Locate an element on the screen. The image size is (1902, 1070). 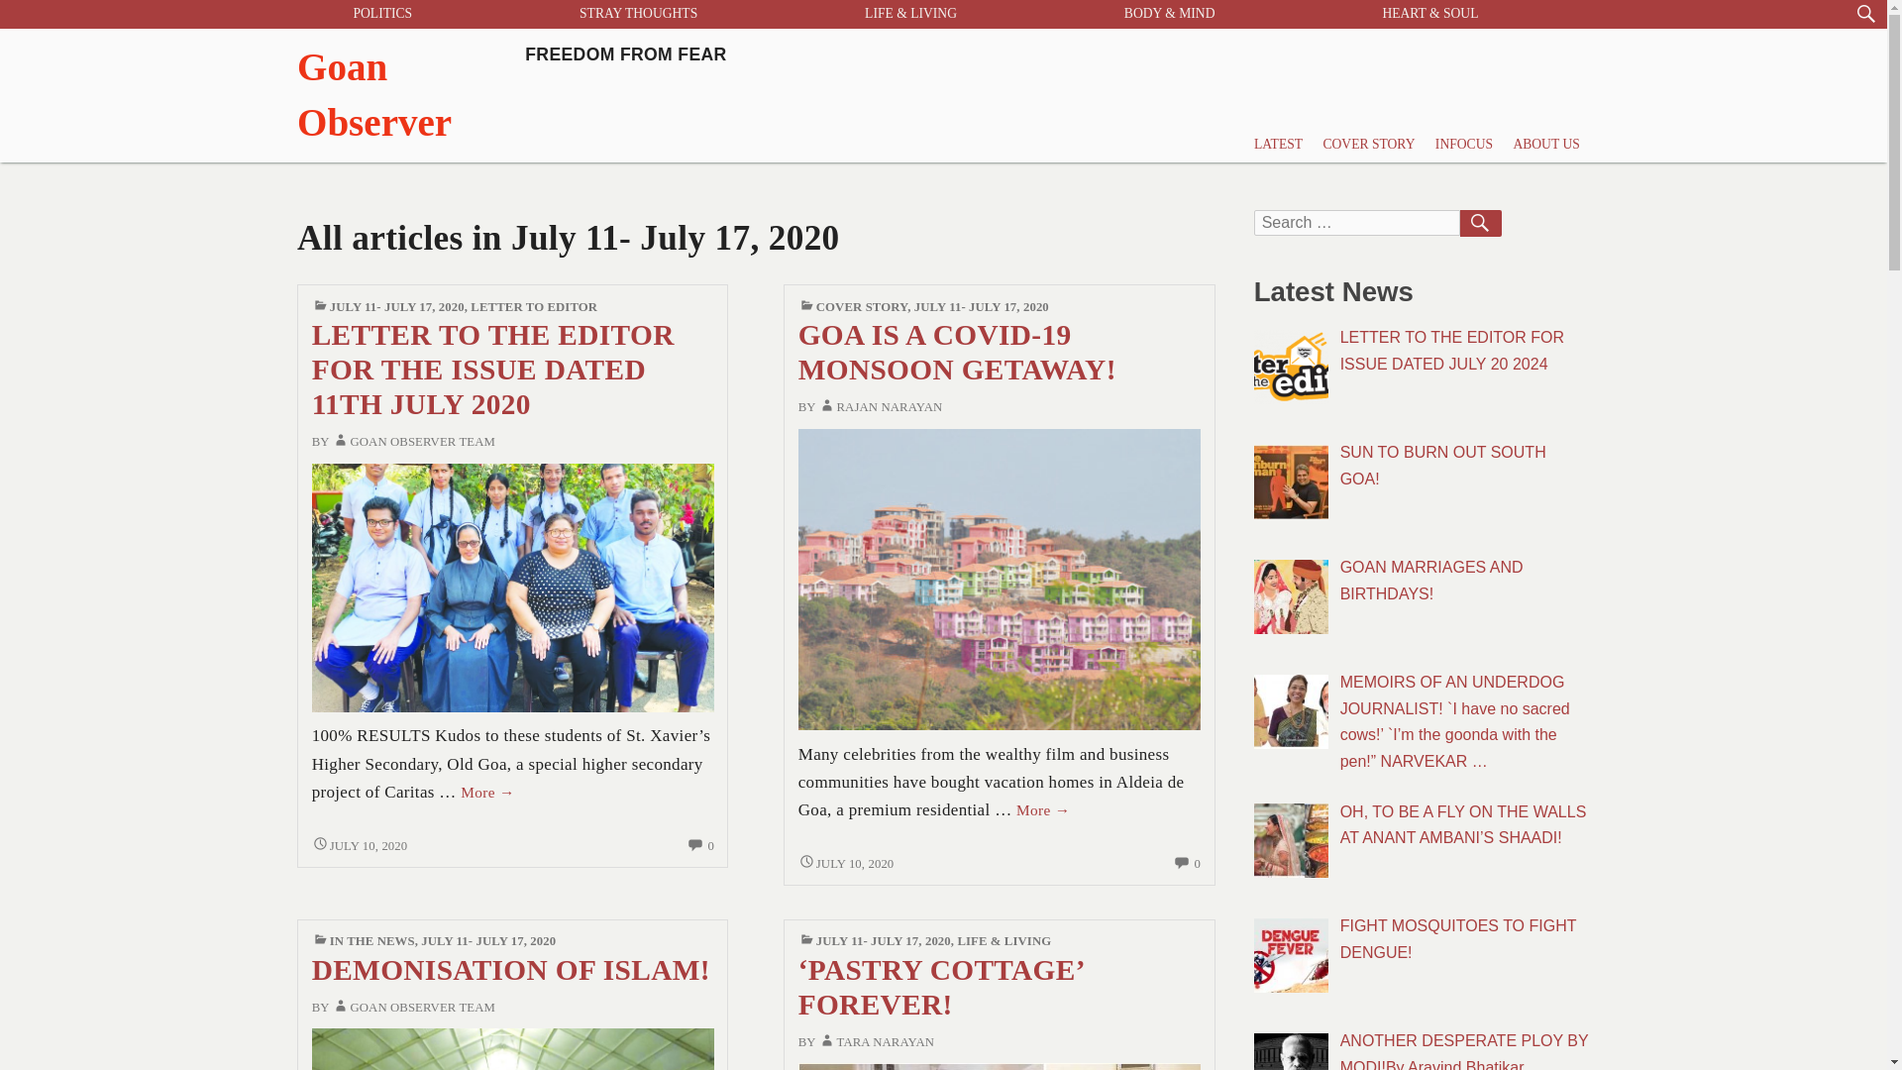
INFOCUS is located at coordinates (525, 95).